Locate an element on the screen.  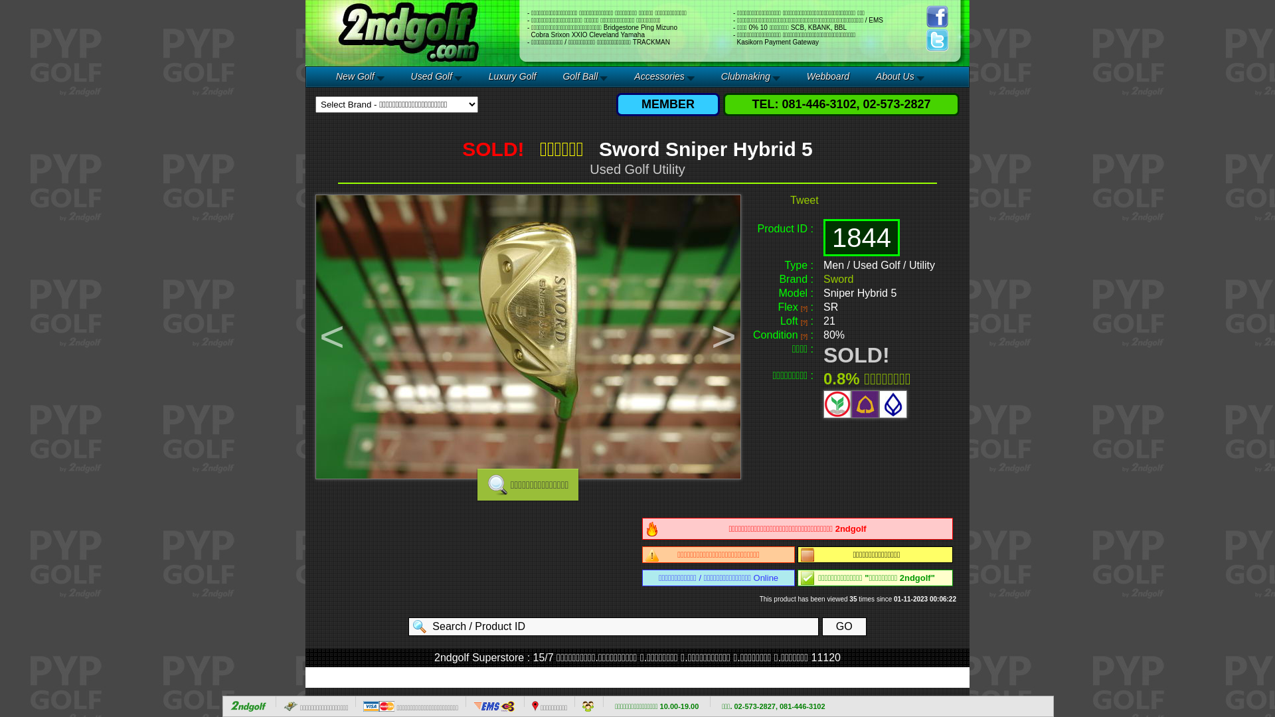
Clubmaking is located at coordinates (750, 76).